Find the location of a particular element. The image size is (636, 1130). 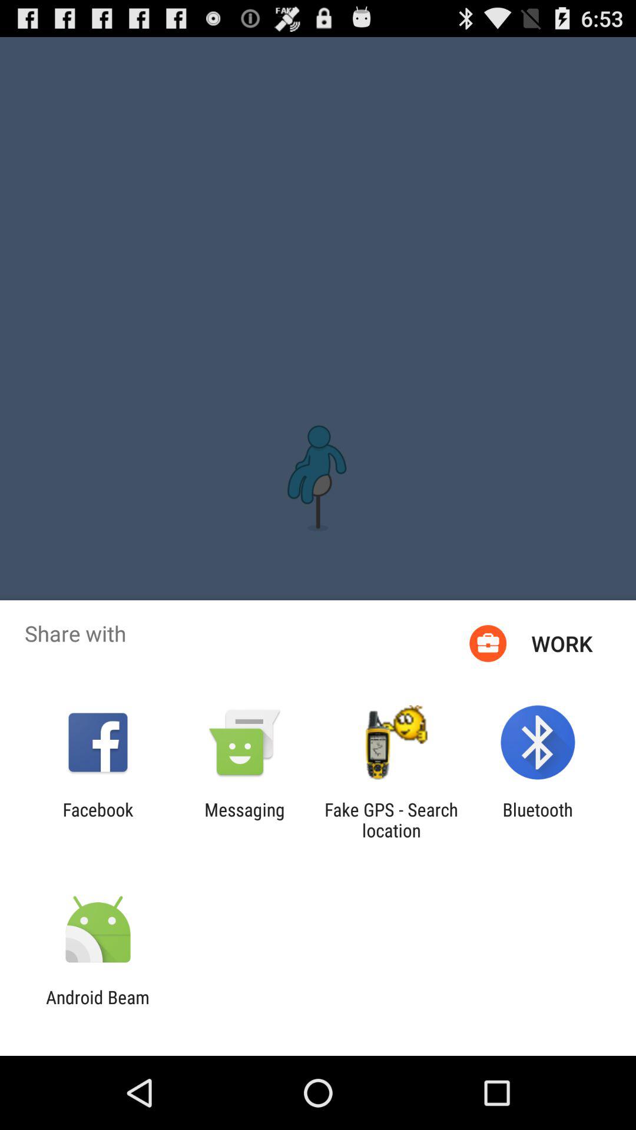

open app next to the bluetooth item is located at coordinates (391, 820).